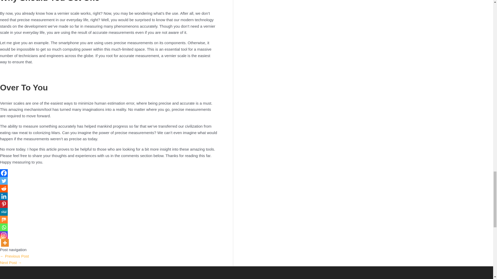  I want to click on Pinterest, so click(4, 204).